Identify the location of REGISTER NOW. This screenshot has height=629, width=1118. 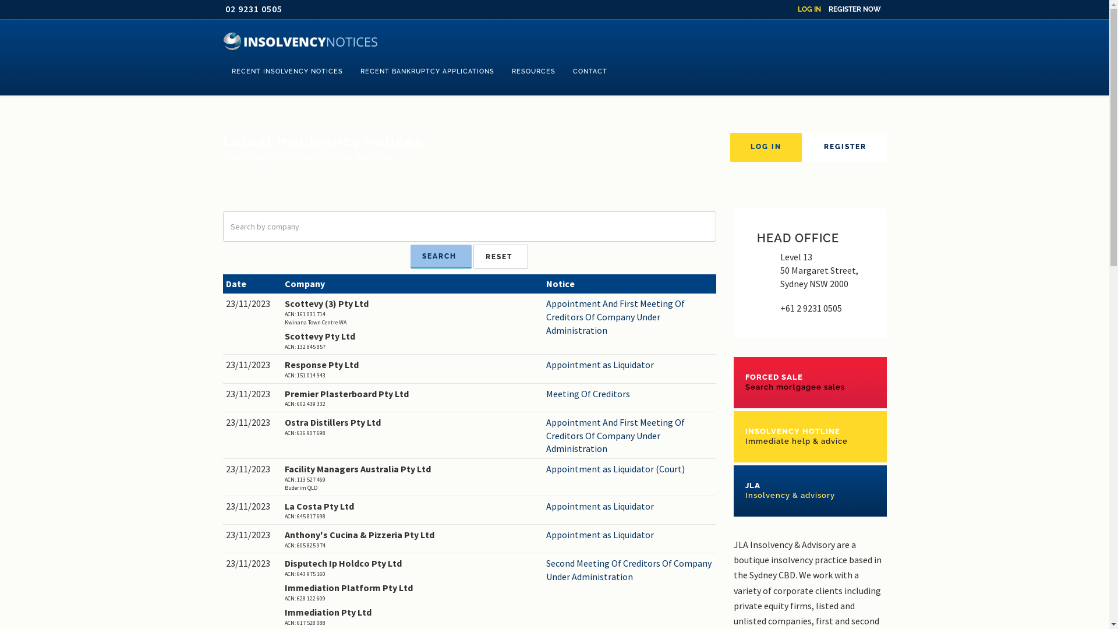
(854, 9).